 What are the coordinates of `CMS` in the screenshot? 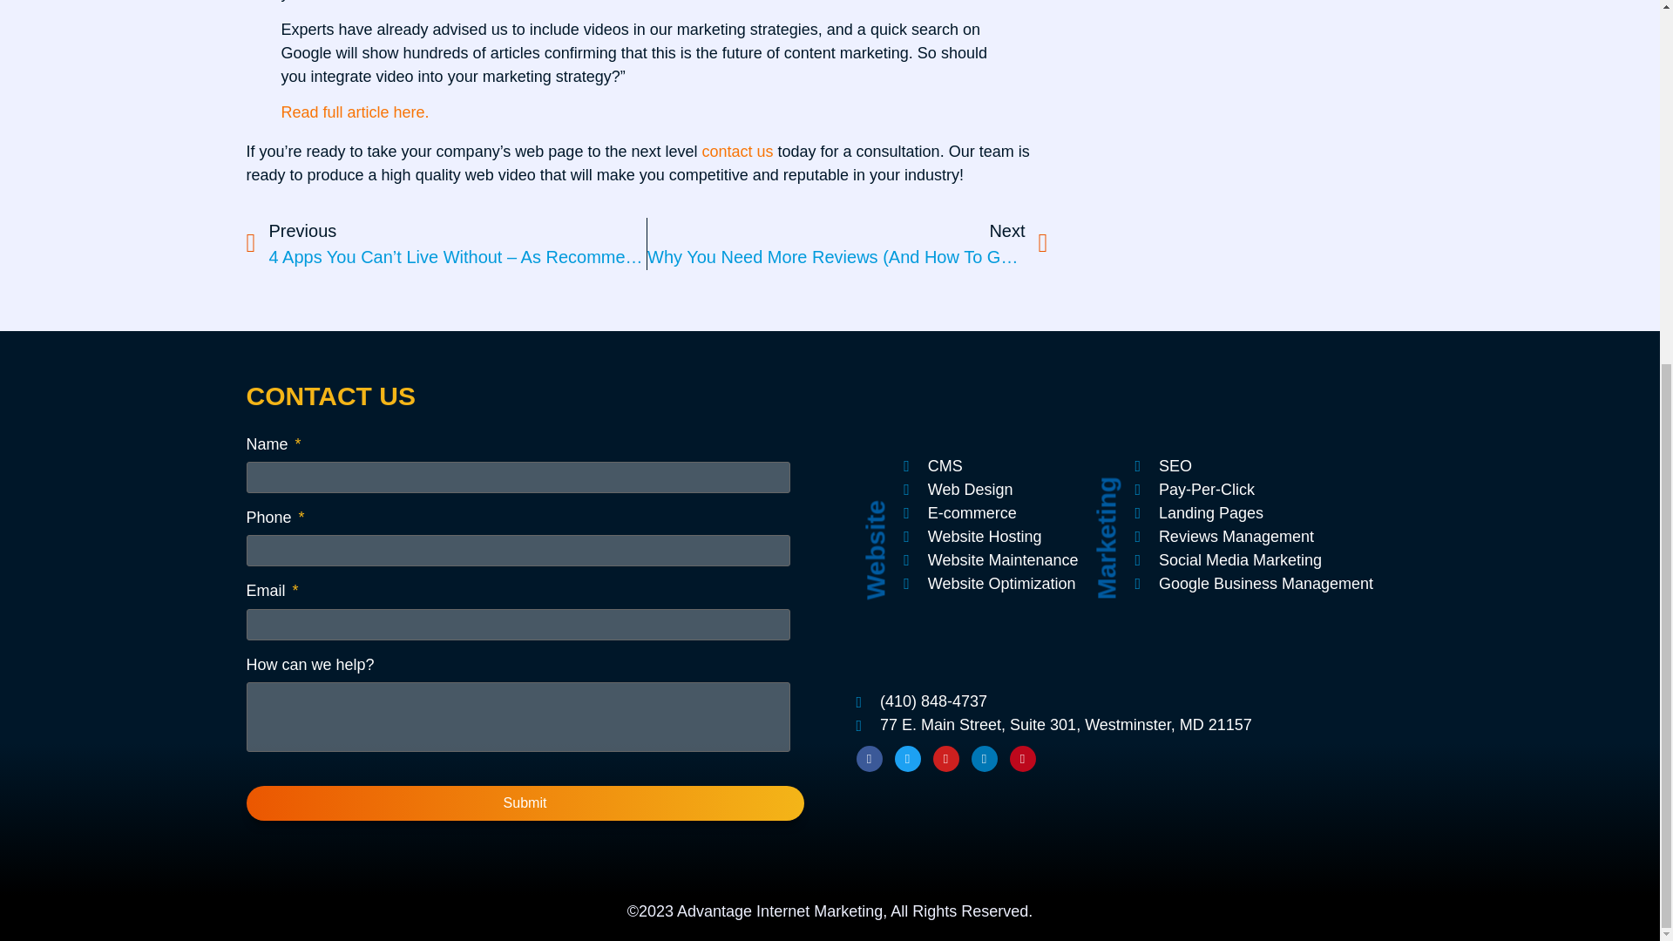 It's located at (990, 465).